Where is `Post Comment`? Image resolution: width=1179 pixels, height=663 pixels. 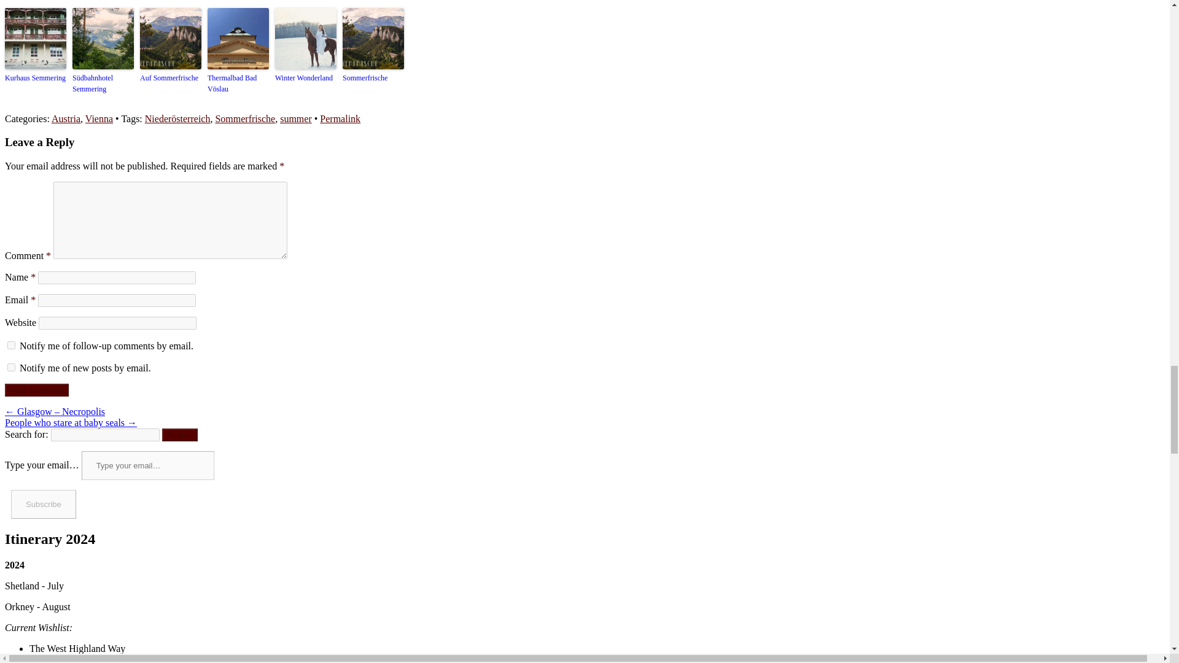 Post Comment is located at coordinates (36, 390).